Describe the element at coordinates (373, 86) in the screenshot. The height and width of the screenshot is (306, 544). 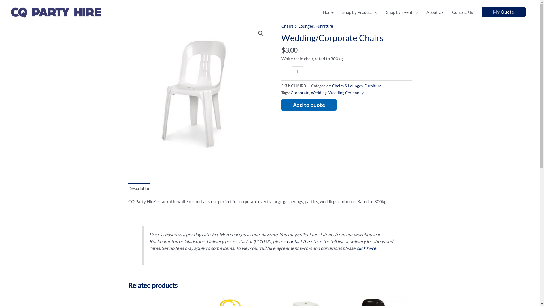
I see `Furniture` at that location.